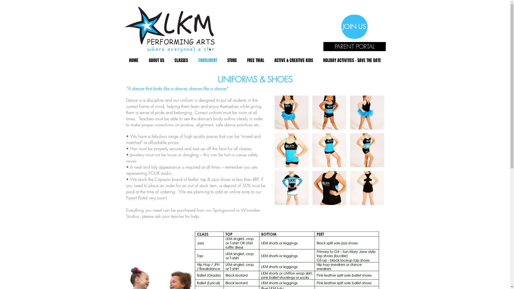 The width and height of the screenshot is (514, 289). Describe the element at coordinates (354, 47) in the screenshot. I see `PARENT PORTAL` at that location.